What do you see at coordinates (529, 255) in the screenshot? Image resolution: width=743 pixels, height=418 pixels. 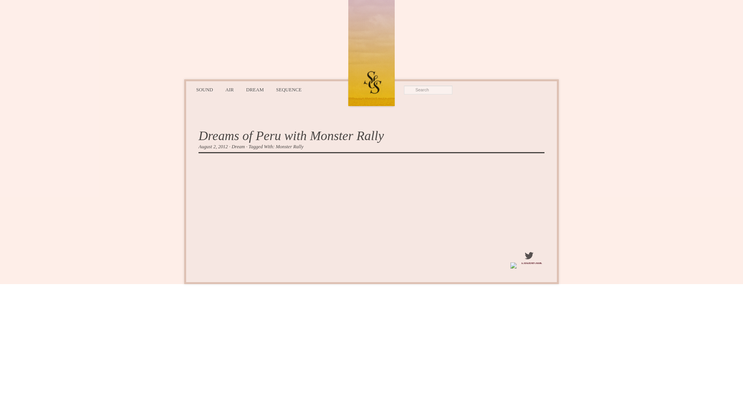 I see `Share on Twitter` at bounding box center [529, 255].